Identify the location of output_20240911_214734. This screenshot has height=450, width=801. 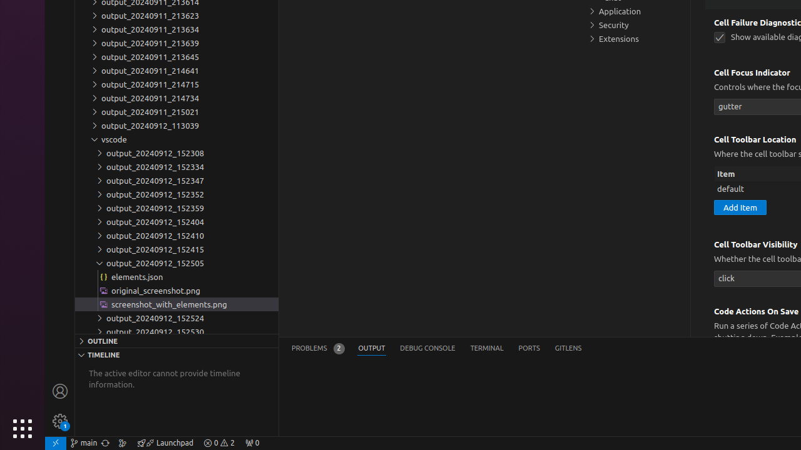
(176, 98).